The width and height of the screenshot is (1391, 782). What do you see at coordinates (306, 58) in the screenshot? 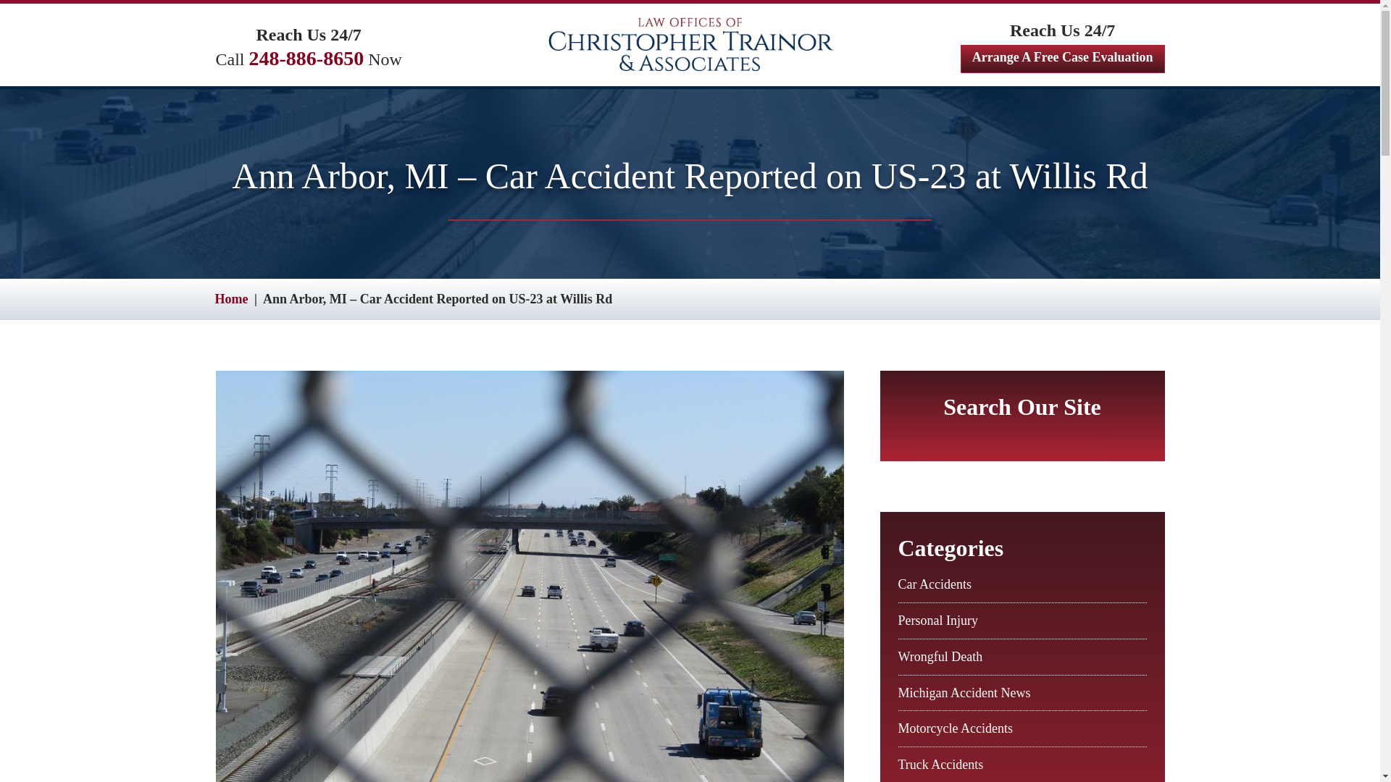
I see `248-886-8650` at bounding box center [306, 58].